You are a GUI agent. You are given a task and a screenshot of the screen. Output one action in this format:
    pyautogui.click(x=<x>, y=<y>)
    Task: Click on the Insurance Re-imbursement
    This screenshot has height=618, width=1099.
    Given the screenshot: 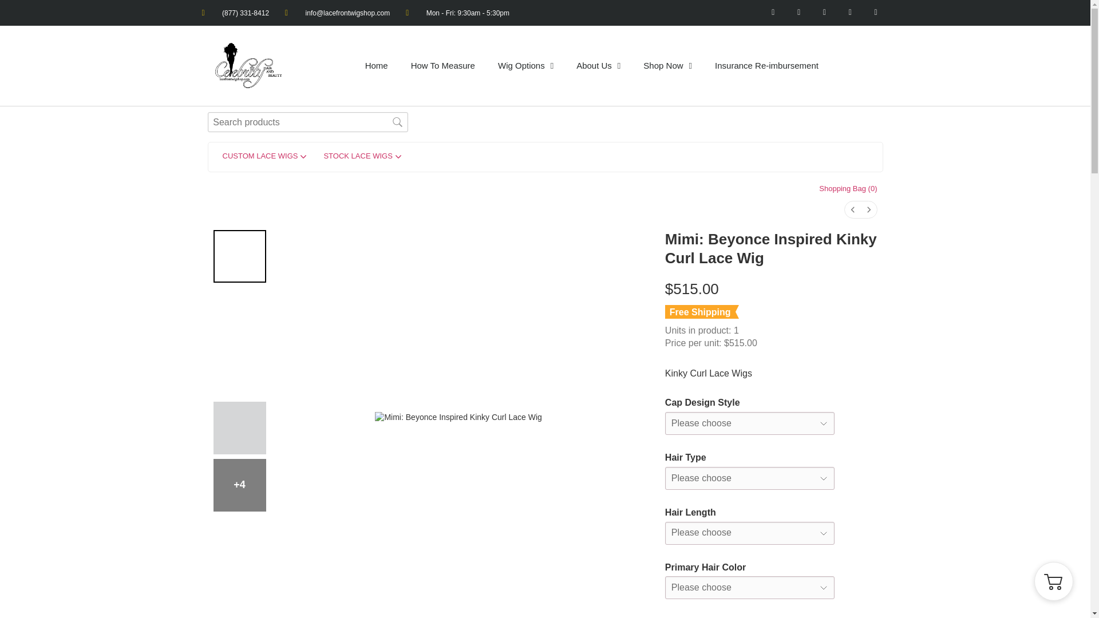 What is the action you would take?
    pyautogui.click(x=766, y=65)
    